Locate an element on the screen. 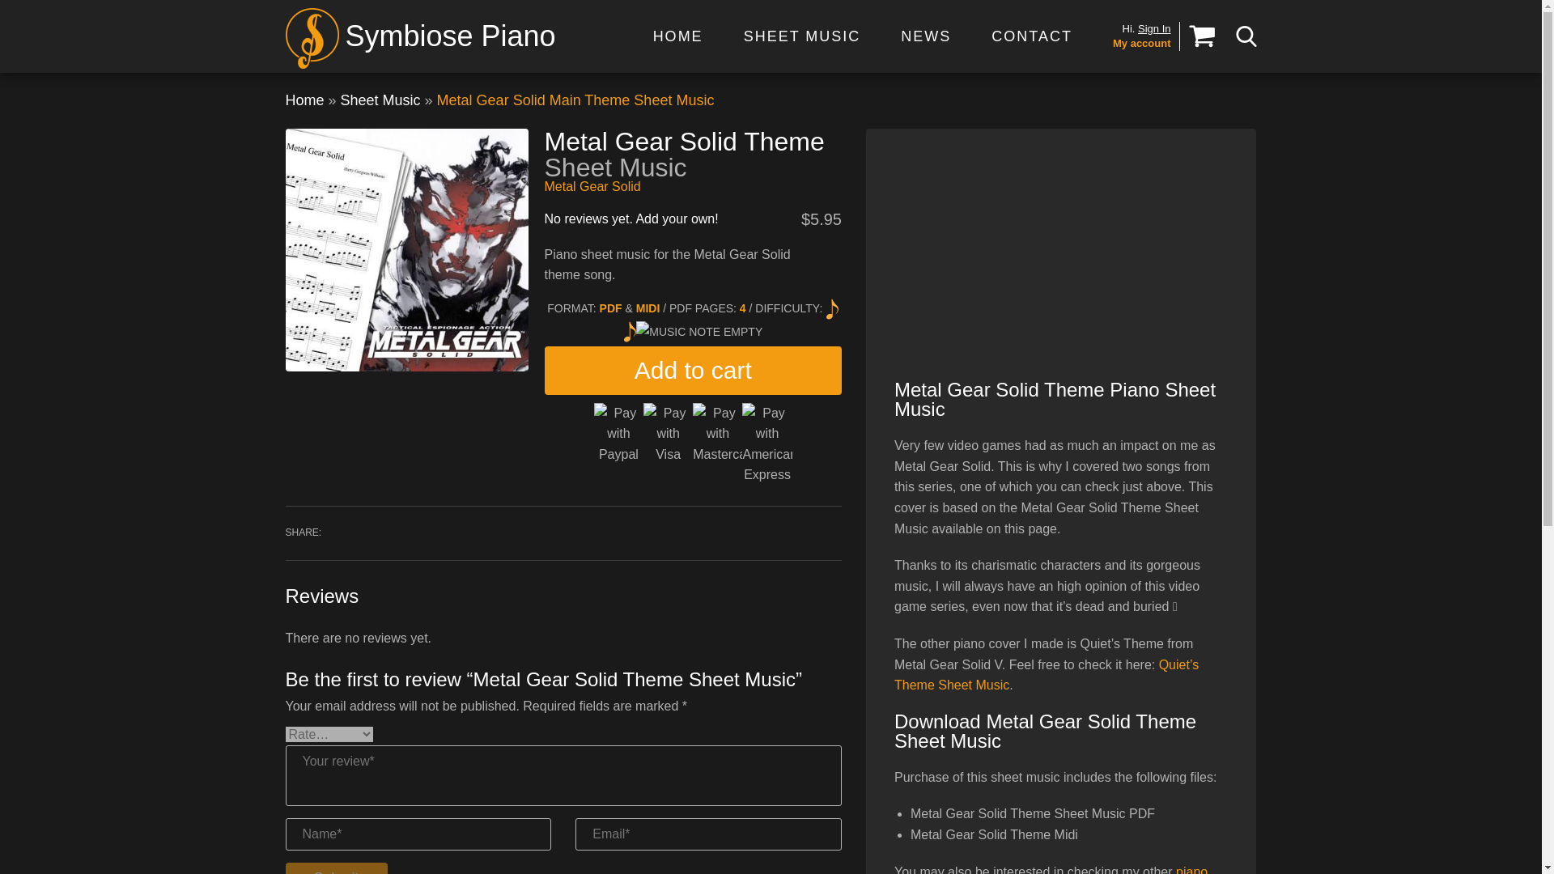  Sign In is located at coordinates (1153, 29).